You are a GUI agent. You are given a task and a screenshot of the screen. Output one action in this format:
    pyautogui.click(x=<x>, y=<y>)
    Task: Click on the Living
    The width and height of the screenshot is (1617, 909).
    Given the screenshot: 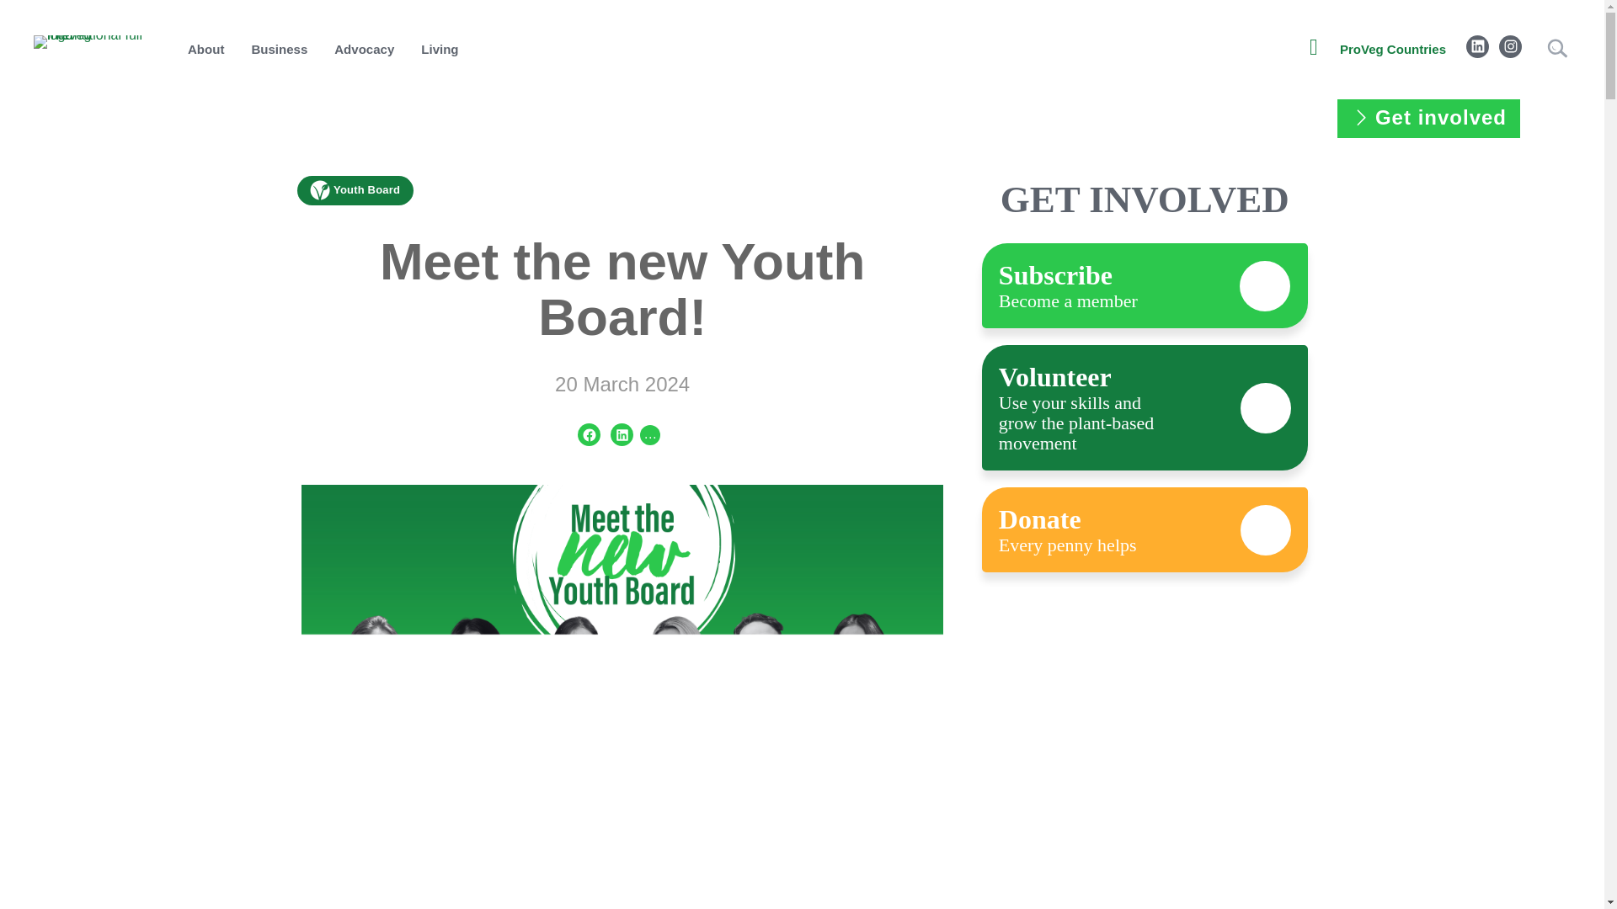 What is the action you would take?
    pyautogui.click(x=440, y=50)
    